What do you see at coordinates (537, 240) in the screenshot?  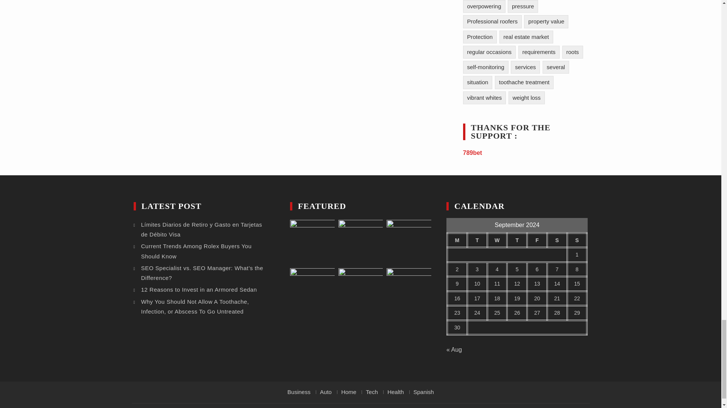 I see `Friday` at bounding box center [537, 240].